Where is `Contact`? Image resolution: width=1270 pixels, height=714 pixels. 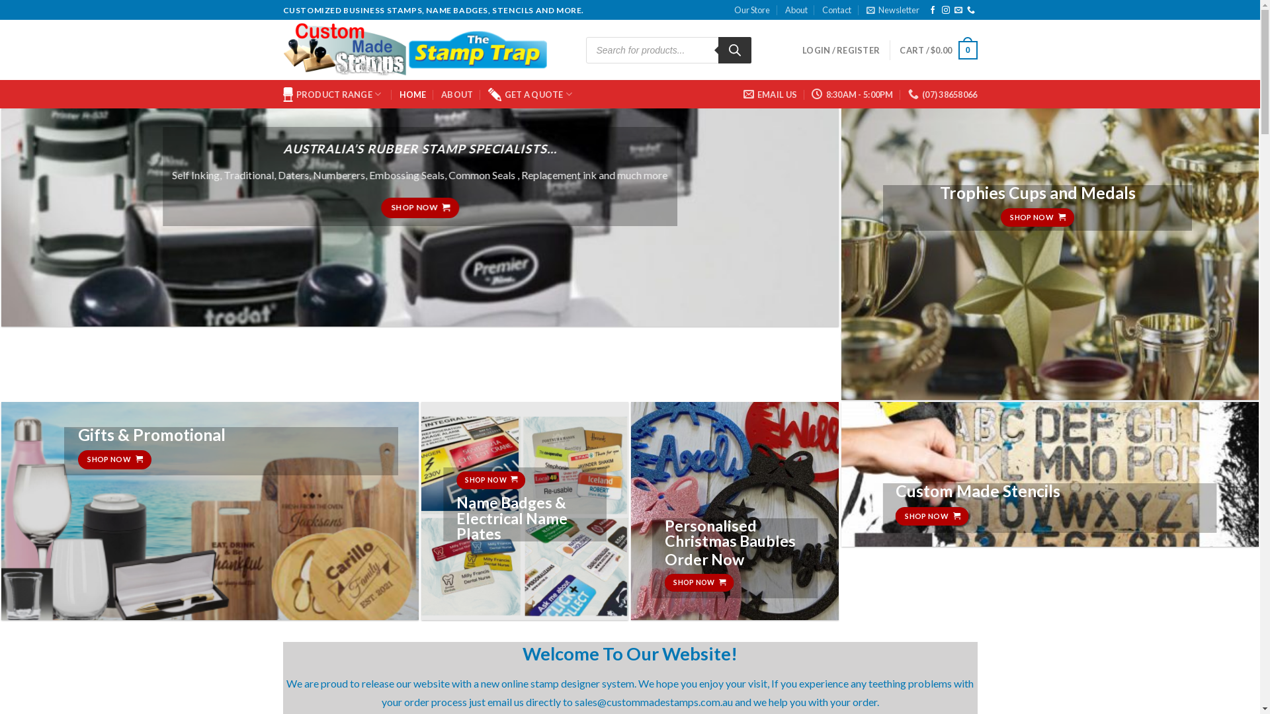 Contact is located at coordinates (837, 10).